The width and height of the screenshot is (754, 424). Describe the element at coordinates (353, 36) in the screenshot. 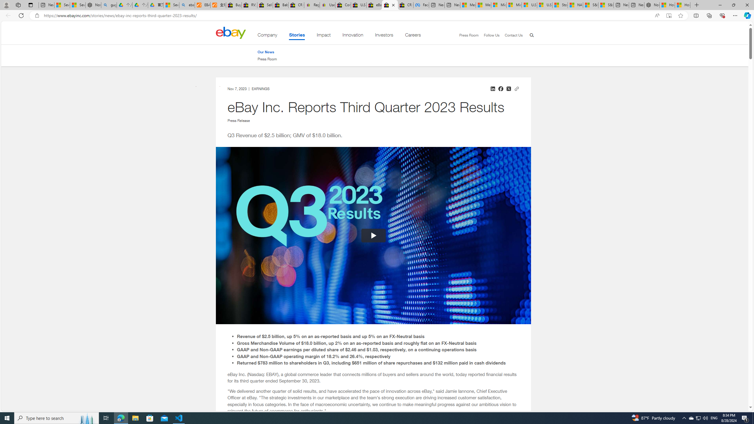

I see `Innovation` at that location.